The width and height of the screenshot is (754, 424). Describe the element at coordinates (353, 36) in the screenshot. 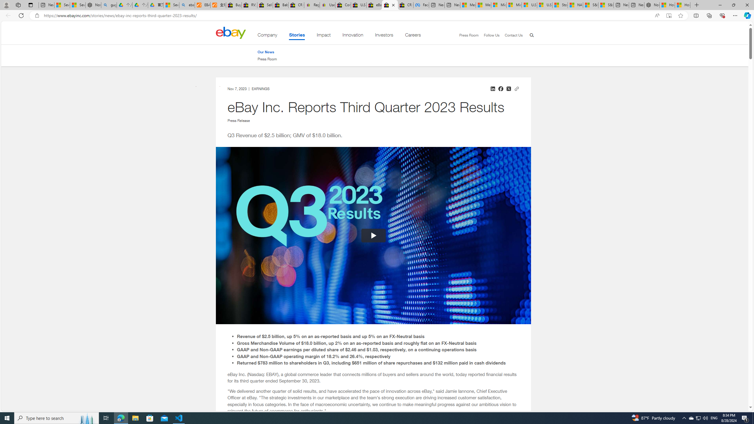

I see `Innovation` at that location.